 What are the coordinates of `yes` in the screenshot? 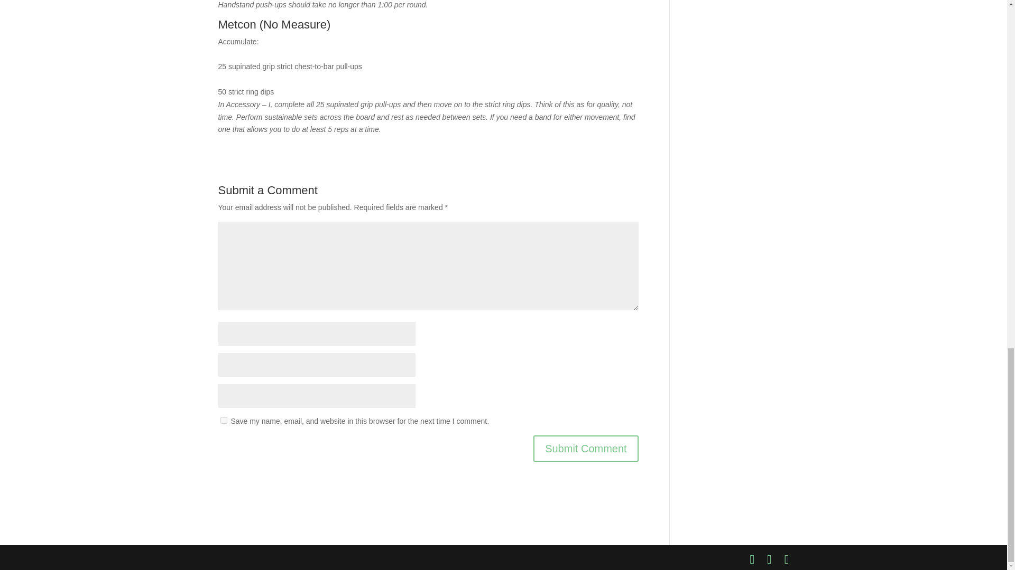 It's located at (223, 420).